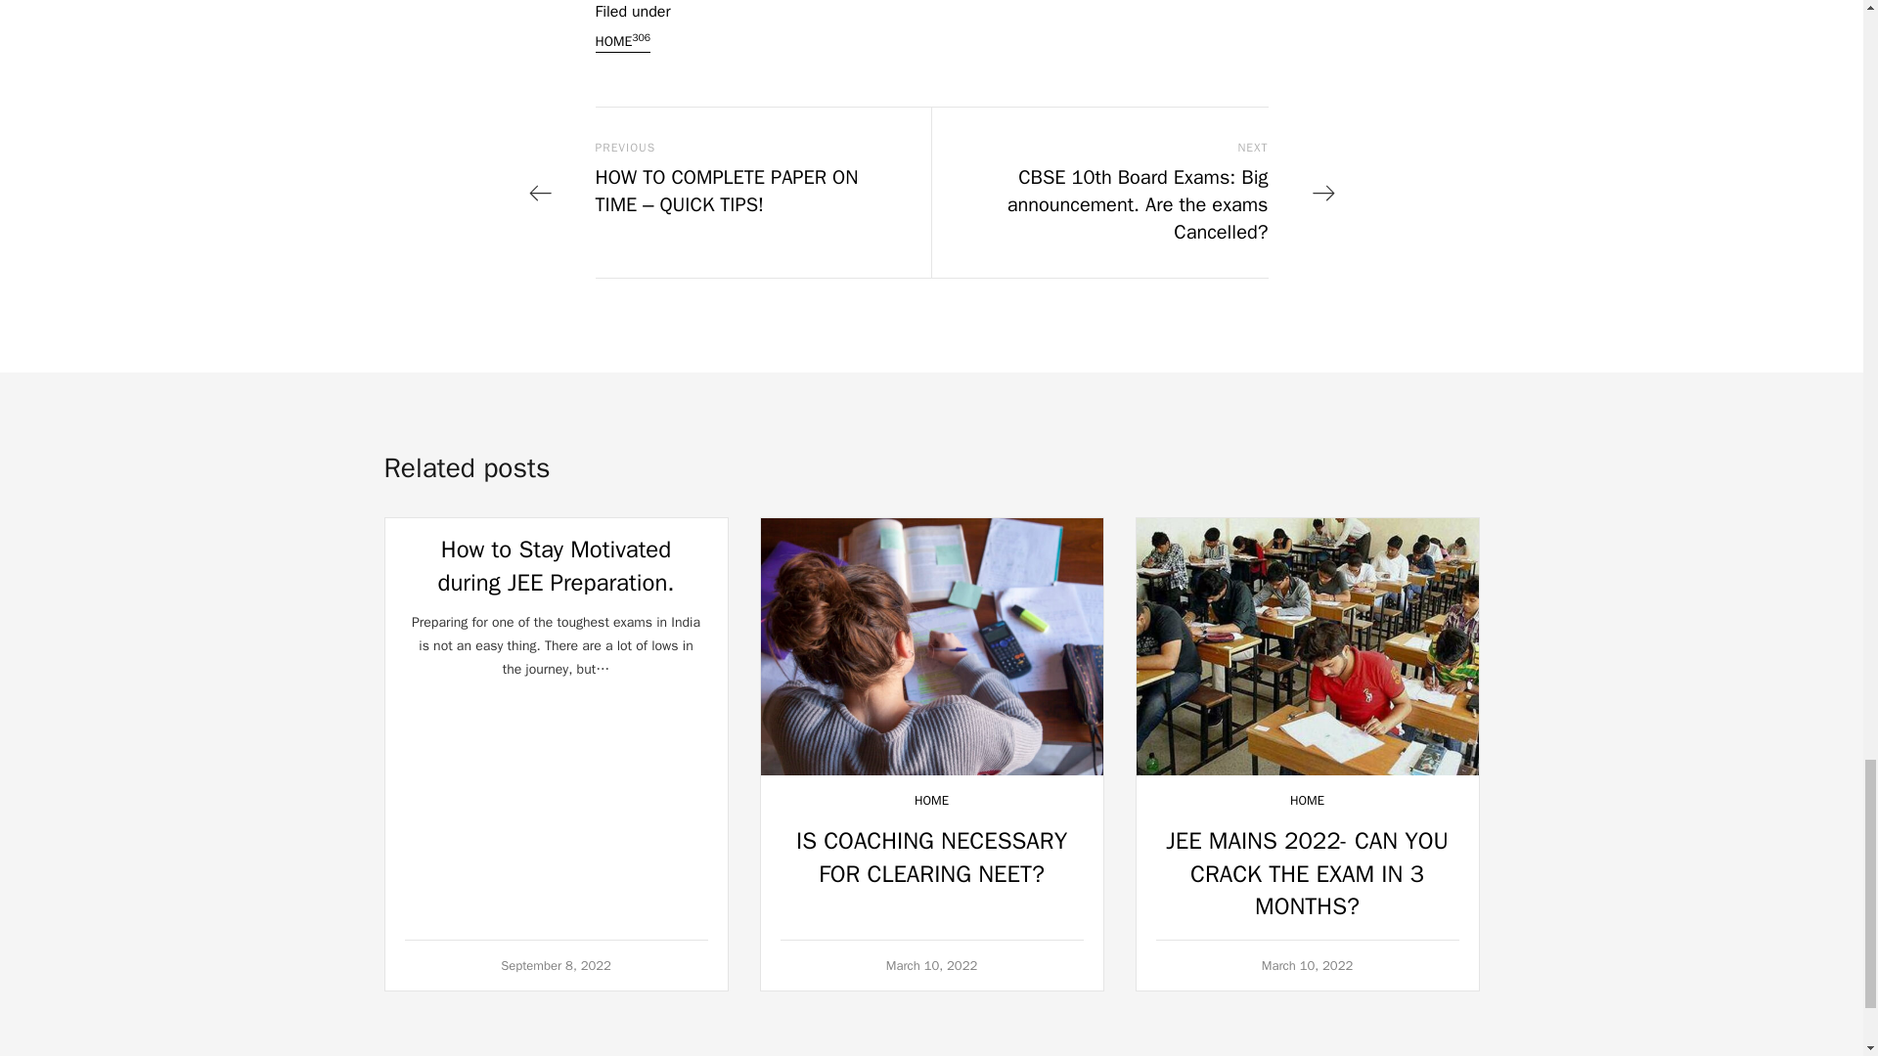 The height and width of the screenshot is (1056, 1878). Describe the element at coordinates (1307, 800) in the screenshot. I see `View all posts in home` at that location.